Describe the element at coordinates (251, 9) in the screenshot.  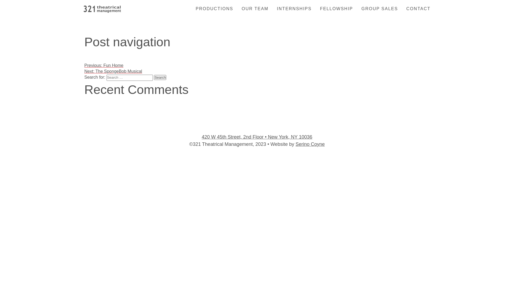
I see `OUR TEAM` at that location.